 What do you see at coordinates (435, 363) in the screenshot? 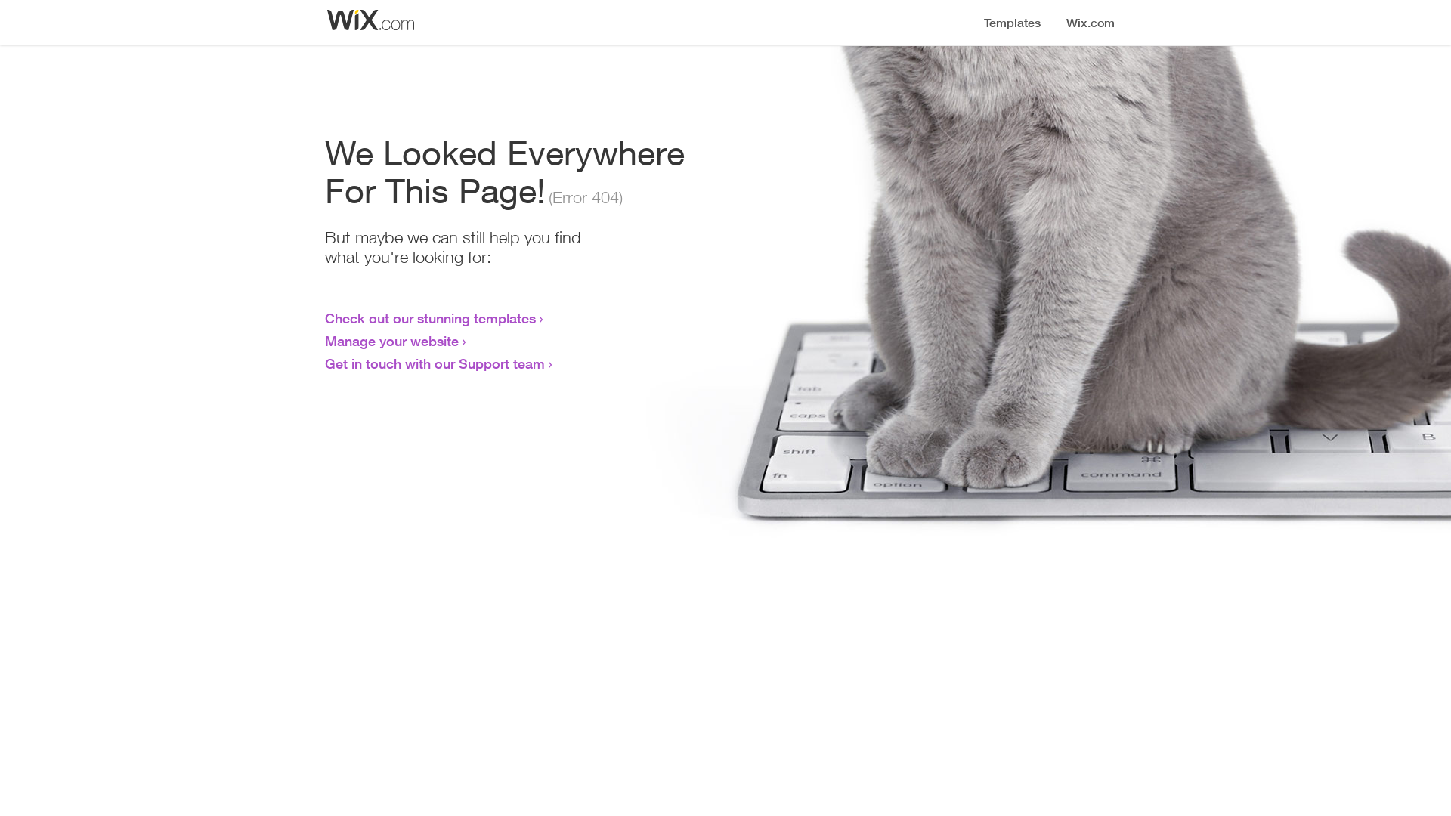
I see `Get in touch with our Support team` at bounding box center [435, 363].